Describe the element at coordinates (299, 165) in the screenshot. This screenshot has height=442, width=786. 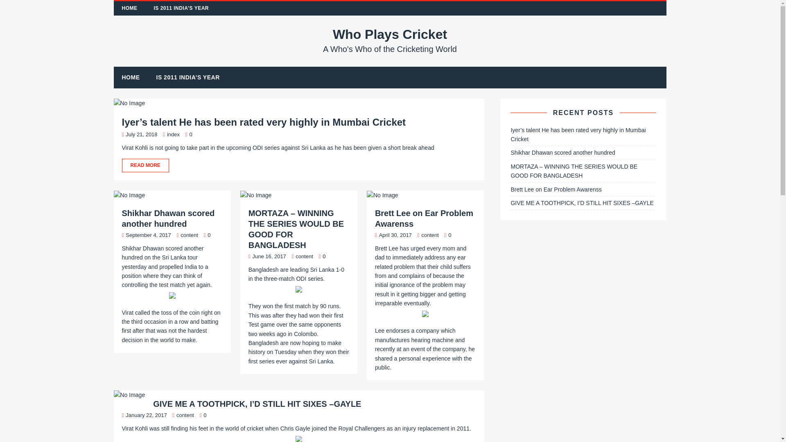
I see `READ MORE` at that location.